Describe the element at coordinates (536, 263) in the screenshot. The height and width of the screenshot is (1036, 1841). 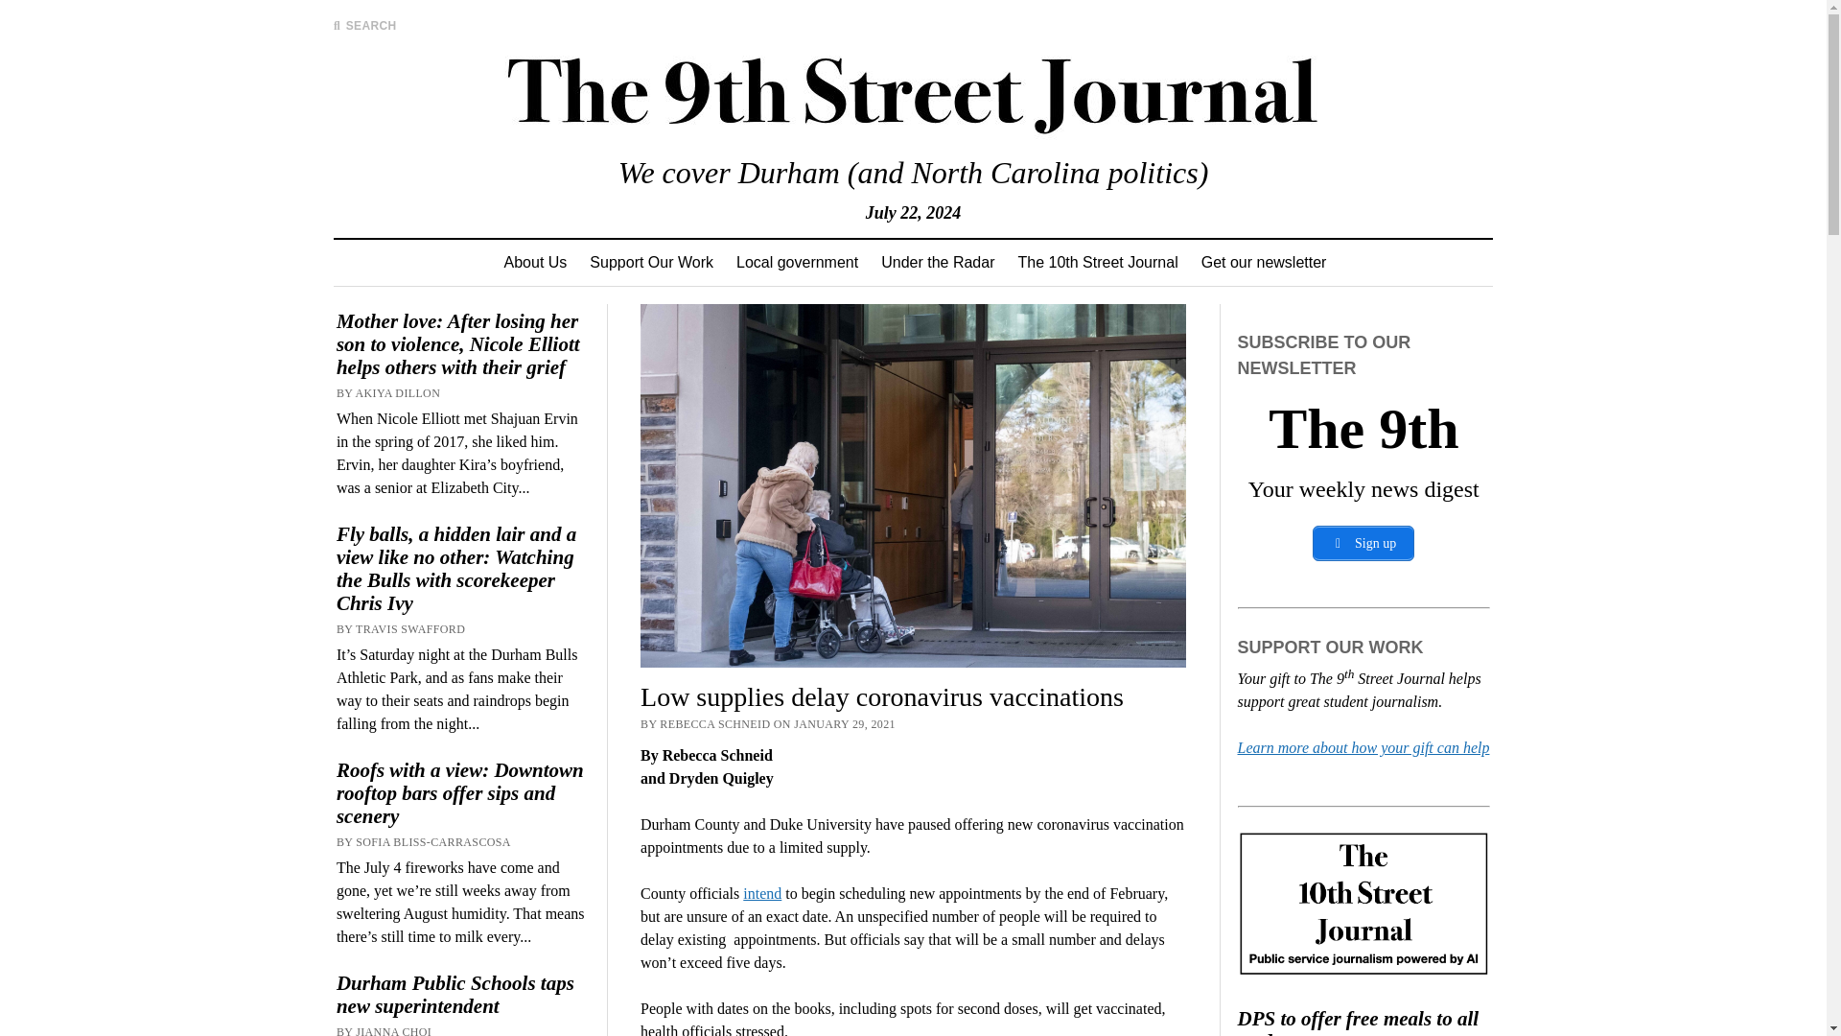
I see `About Us` at that location.